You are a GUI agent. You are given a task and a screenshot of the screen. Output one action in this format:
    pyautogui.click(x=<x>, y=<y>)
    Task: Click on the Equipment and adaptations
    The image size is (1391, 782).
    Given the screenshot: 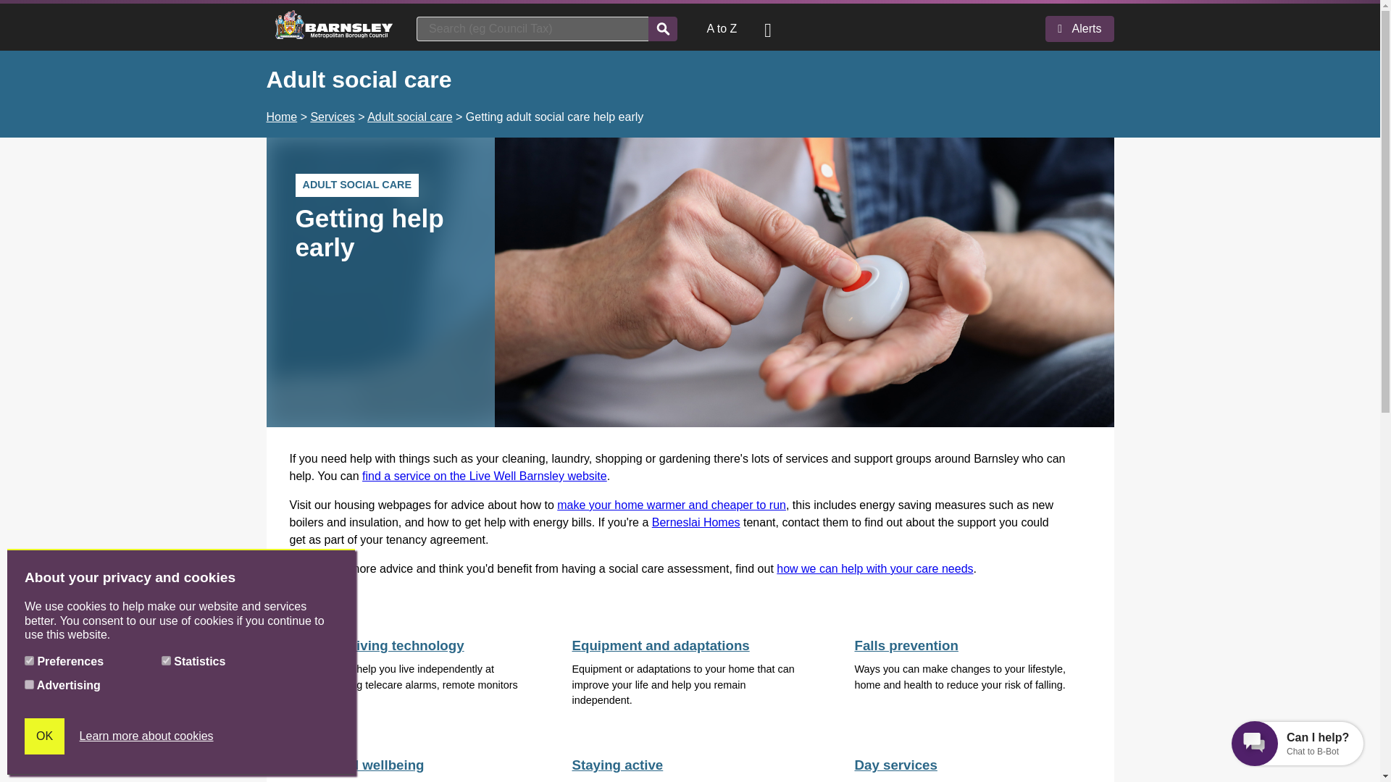 What is the action you would take?
    pyautogui.click(x=661, y=645)
    